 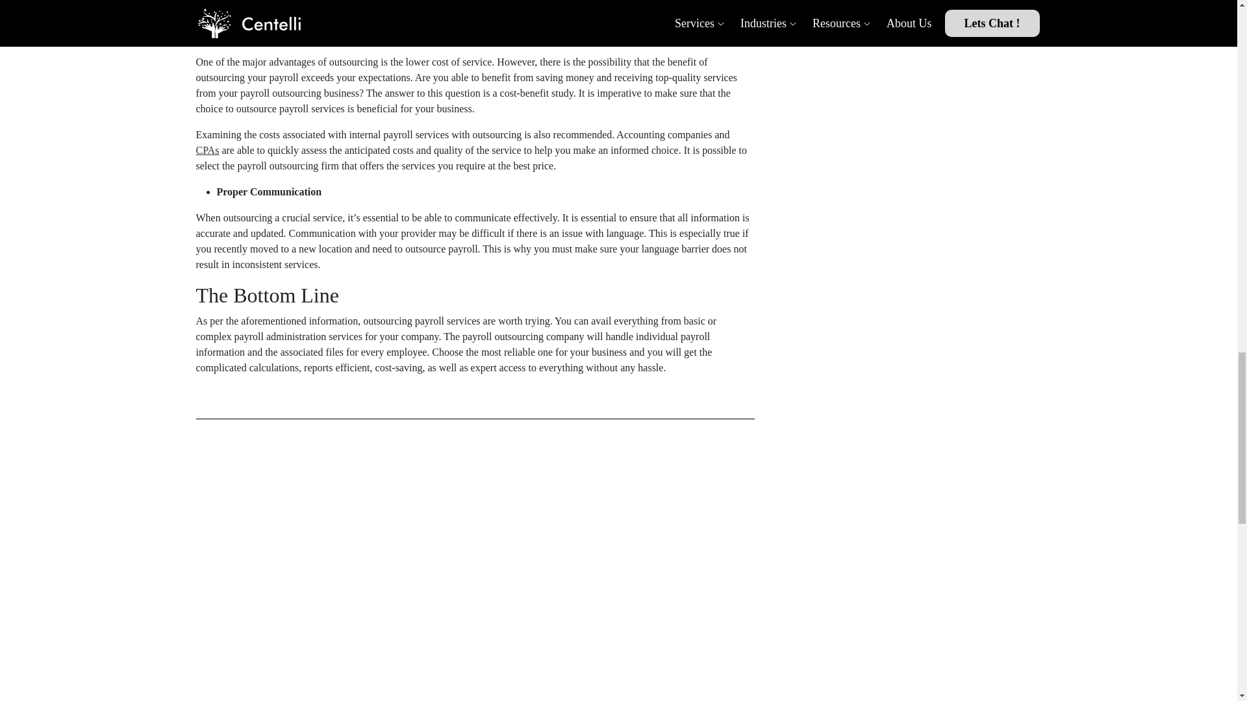 What do you see at coordinates (207, 149) in the screenshot?
I see `CPAs` at bounding box center [207, 149].